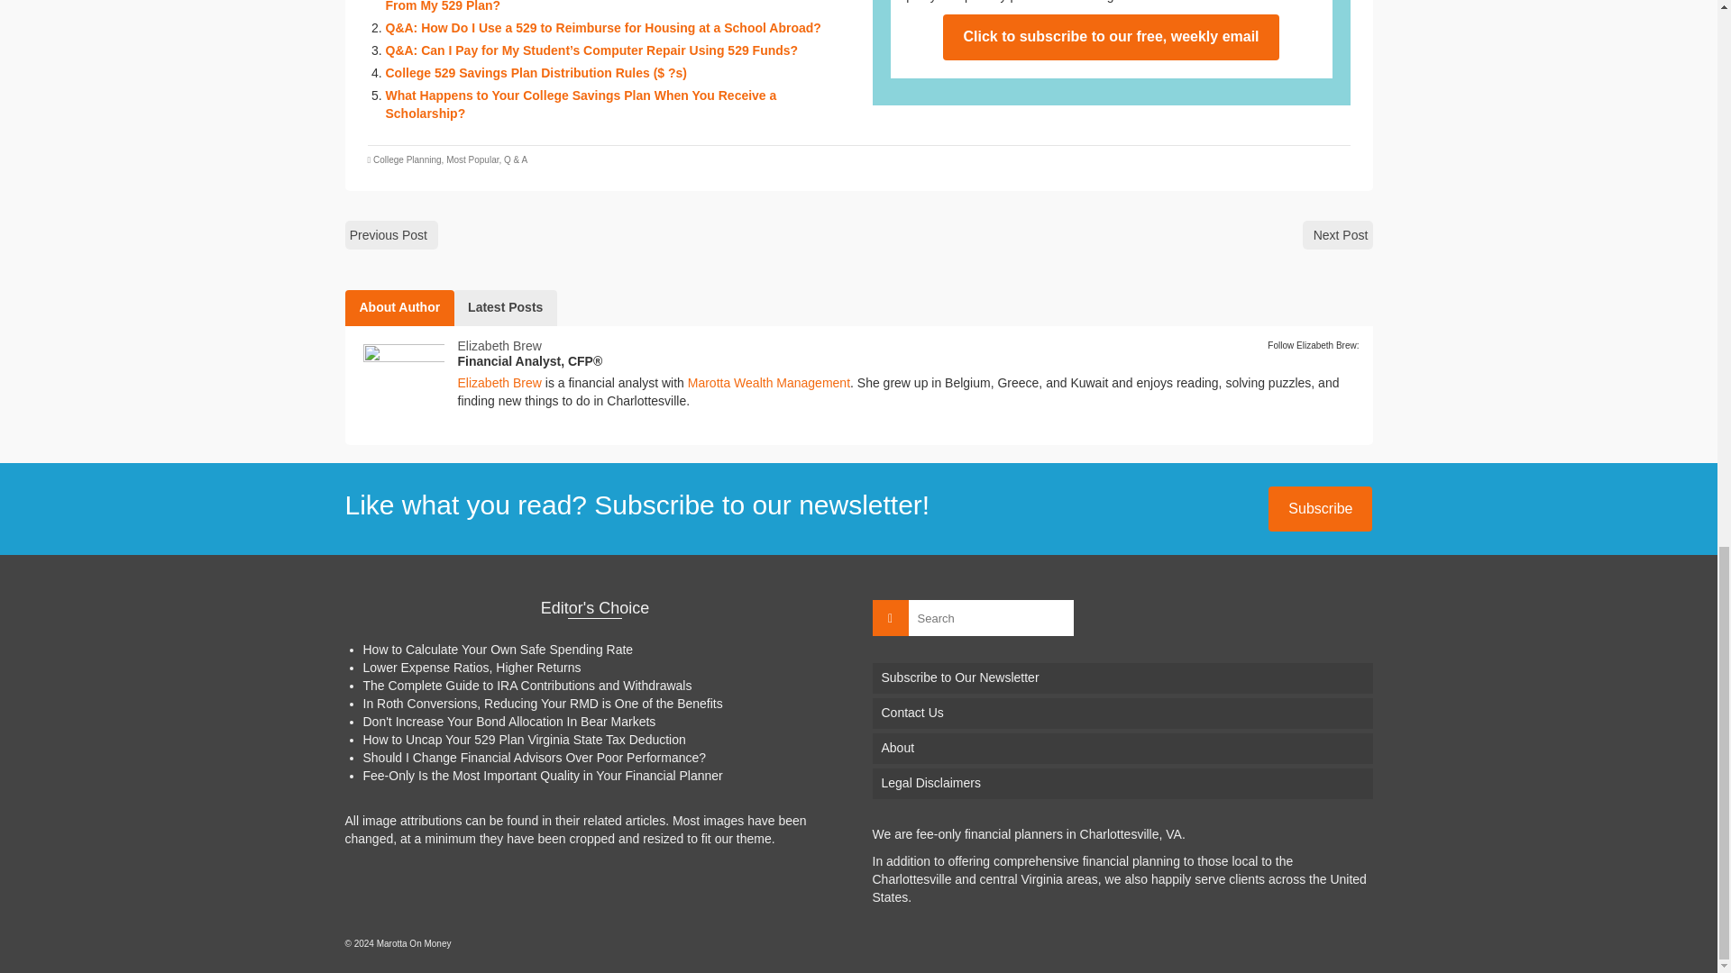 Image resolution: width=1731 pixels, height=973 pixels. What do you see at coordinates (471, 668) in the screenshot?
I see `Lower Expense Ratios, Higher Returns` at bounding box center [471, 668].